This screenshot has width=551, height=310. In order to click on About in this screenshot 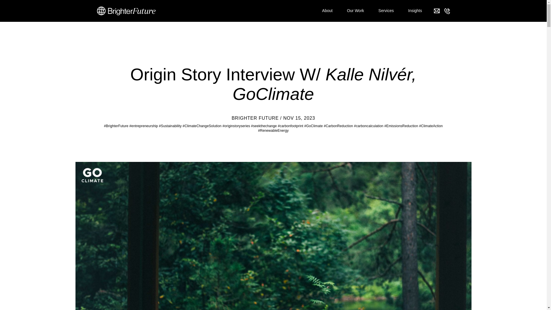, I will do `click(327, 11)`.